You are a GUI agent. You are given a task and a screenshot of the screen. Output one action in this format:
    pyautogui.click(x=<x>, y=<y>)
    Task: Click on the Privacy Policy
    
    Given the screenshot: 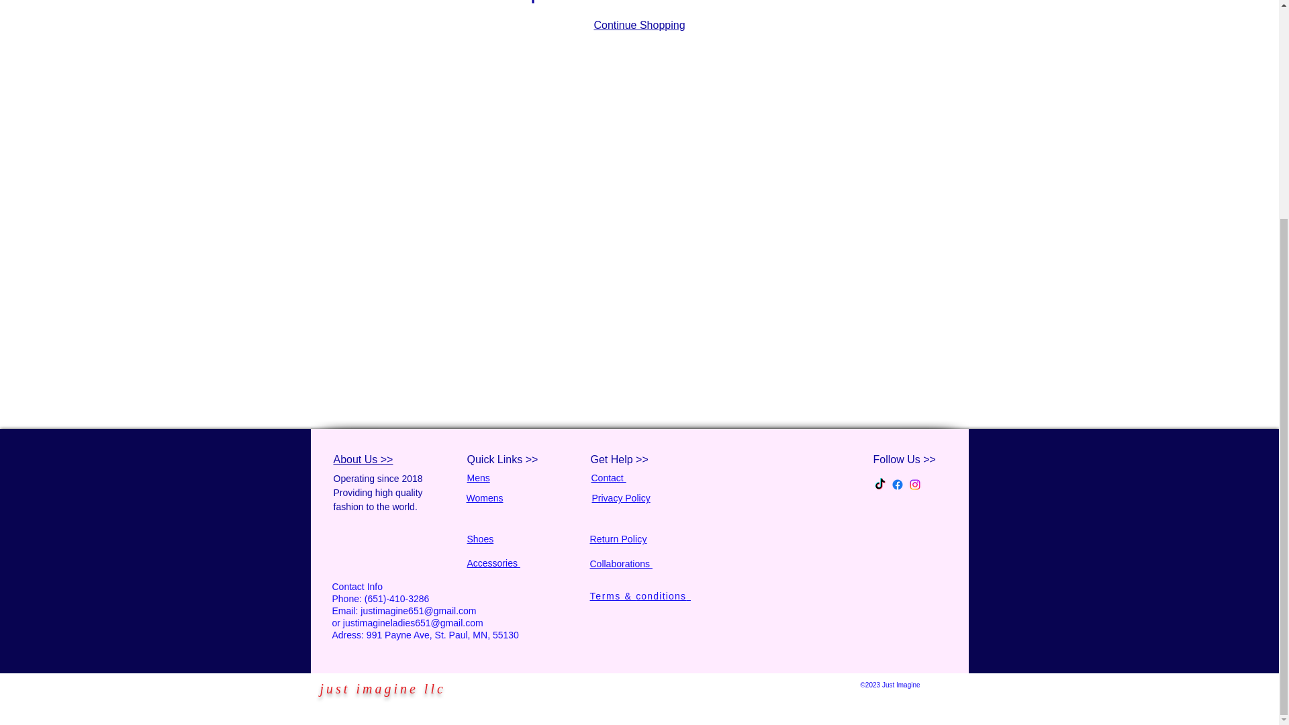 What is the action you would take?
    pyautogui.click(x=621, y=498)
    